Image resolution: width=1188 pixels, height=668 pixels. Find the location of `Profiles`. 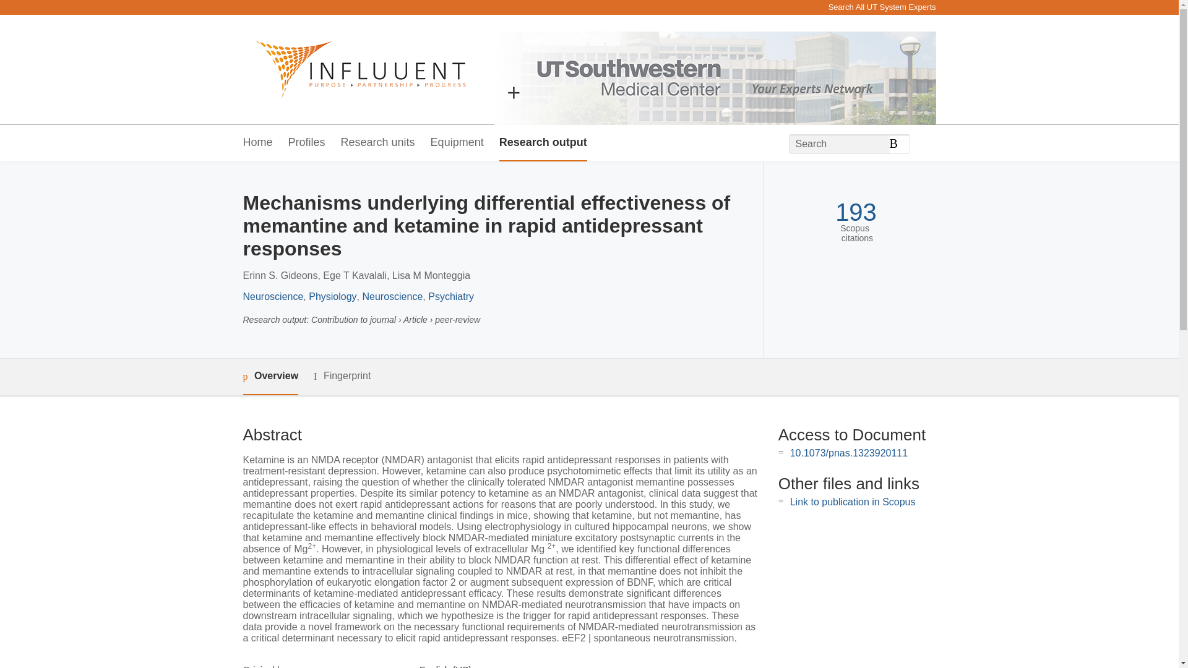

Profiles is located at coordinates (307, 143).